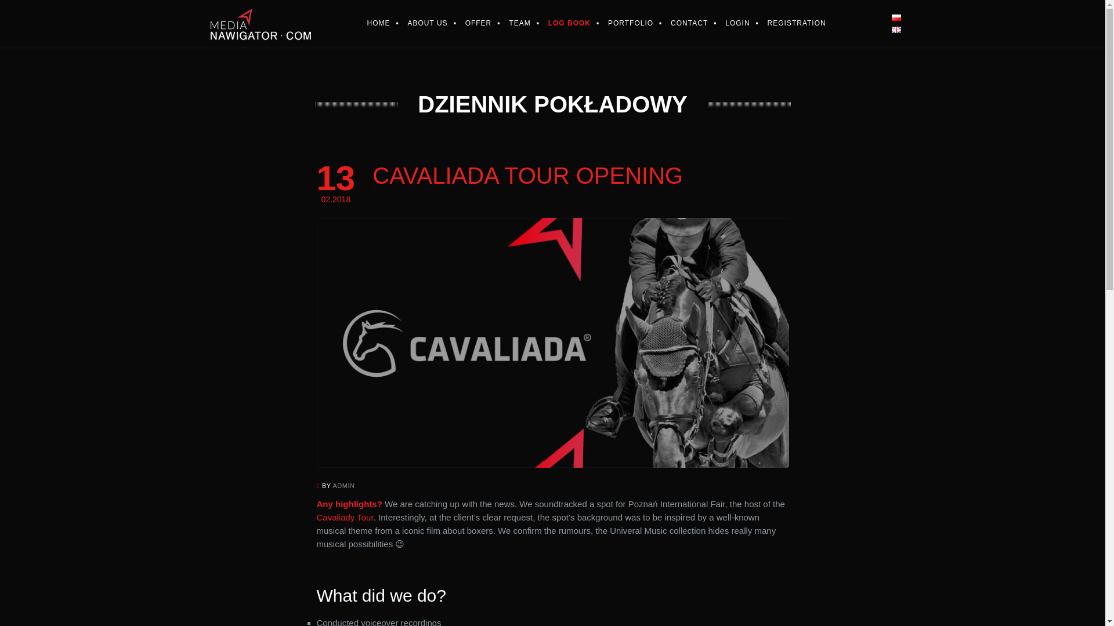 This screenshot has width=1114, height=626. I want to click on Cavaliada Tour, so click(345, 517).